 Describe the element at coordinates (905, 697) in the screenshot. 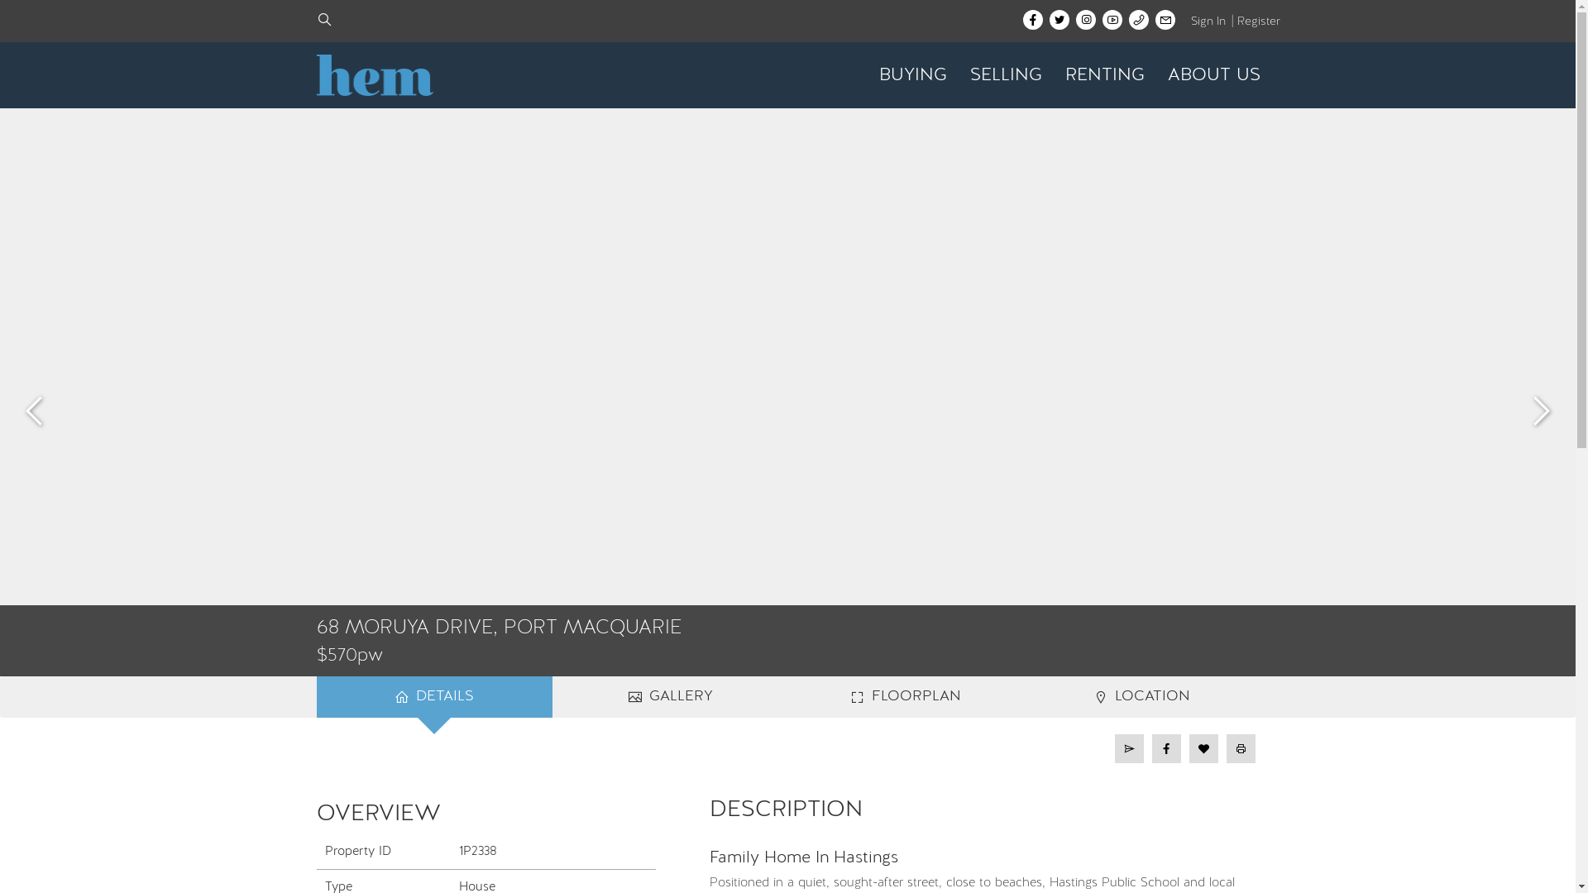

I see `FLOORPLAN` at that location.